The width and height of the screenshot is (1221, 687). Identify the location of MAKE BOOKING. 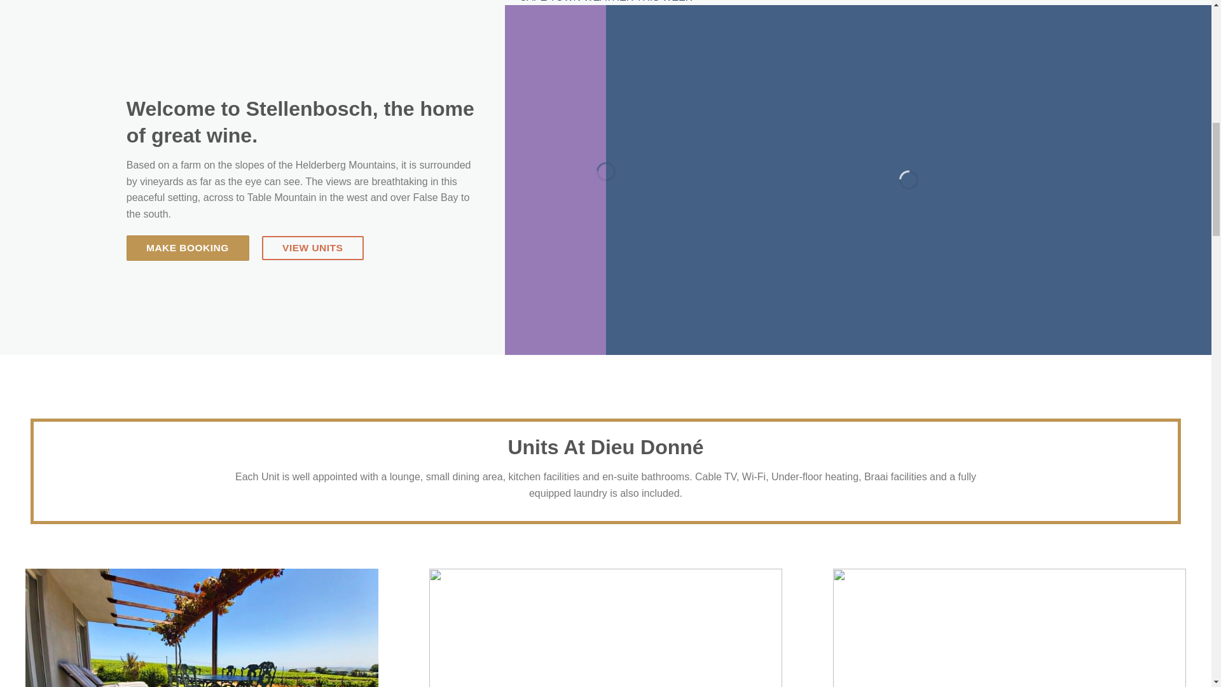
(188, 248).